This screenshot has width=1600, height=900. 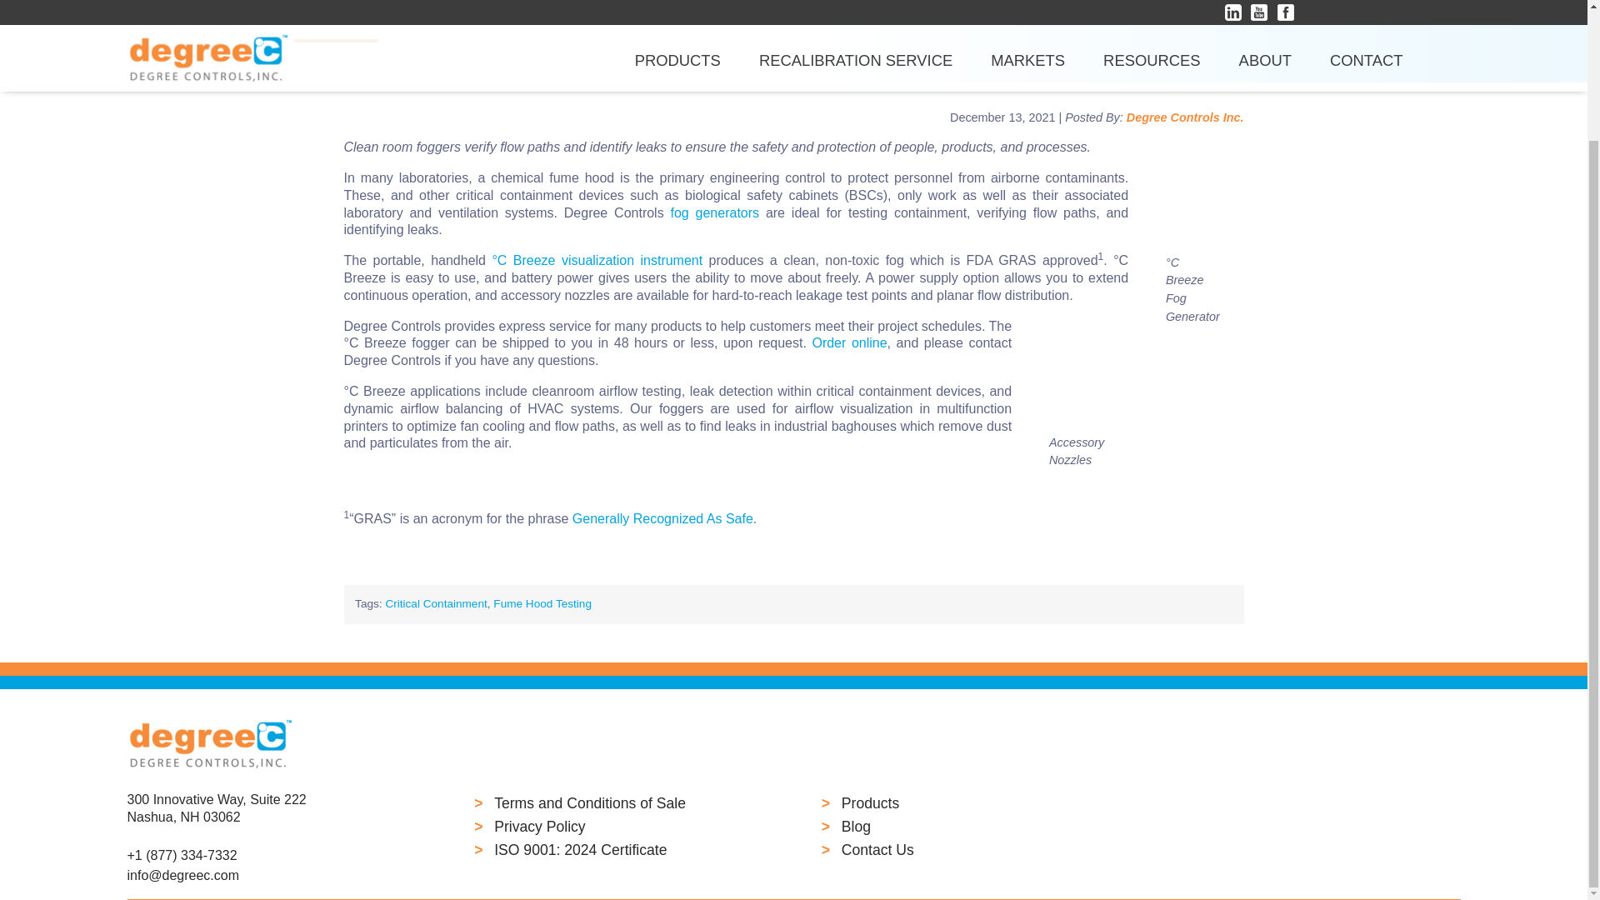 I want to click on Order online, so click(x=542, y=603).